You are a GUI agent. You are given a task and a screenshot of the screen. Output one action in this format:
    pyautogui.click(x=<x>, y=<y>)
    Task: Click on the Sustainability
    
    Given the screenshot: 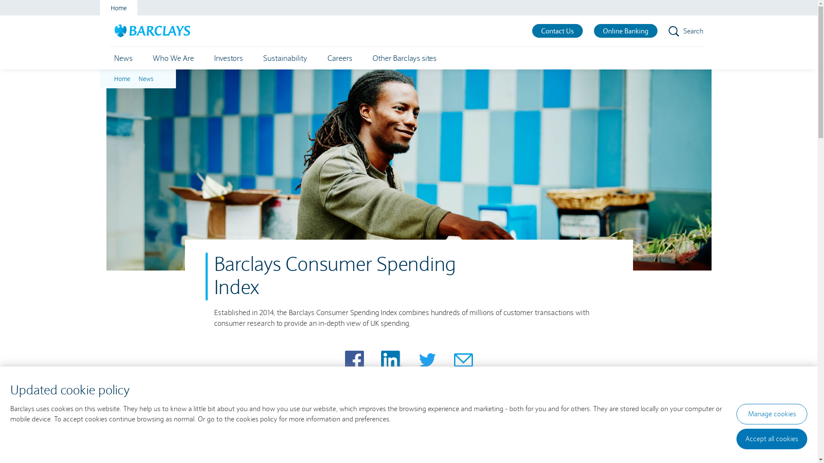 What is the action you would take?
    pyautogui.click(x=285, y=58)
    